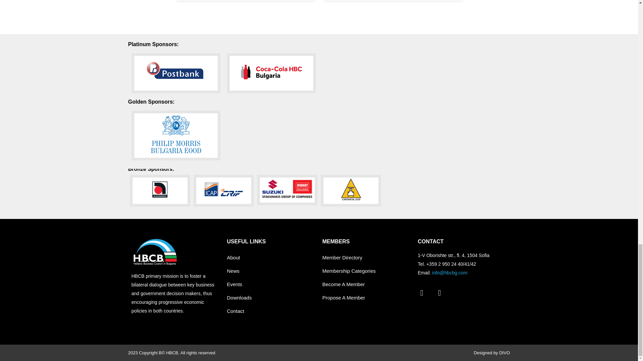  What do you see at coordinates (160, 191) in the screenshot?
I see `Alexandris` at bounding box center [160, 191].